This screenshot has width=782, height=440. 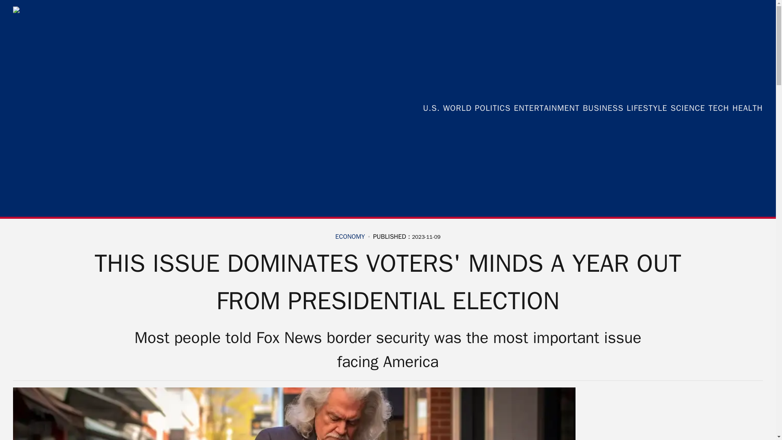 I want to click on TECH, so click(x=718, y=108).